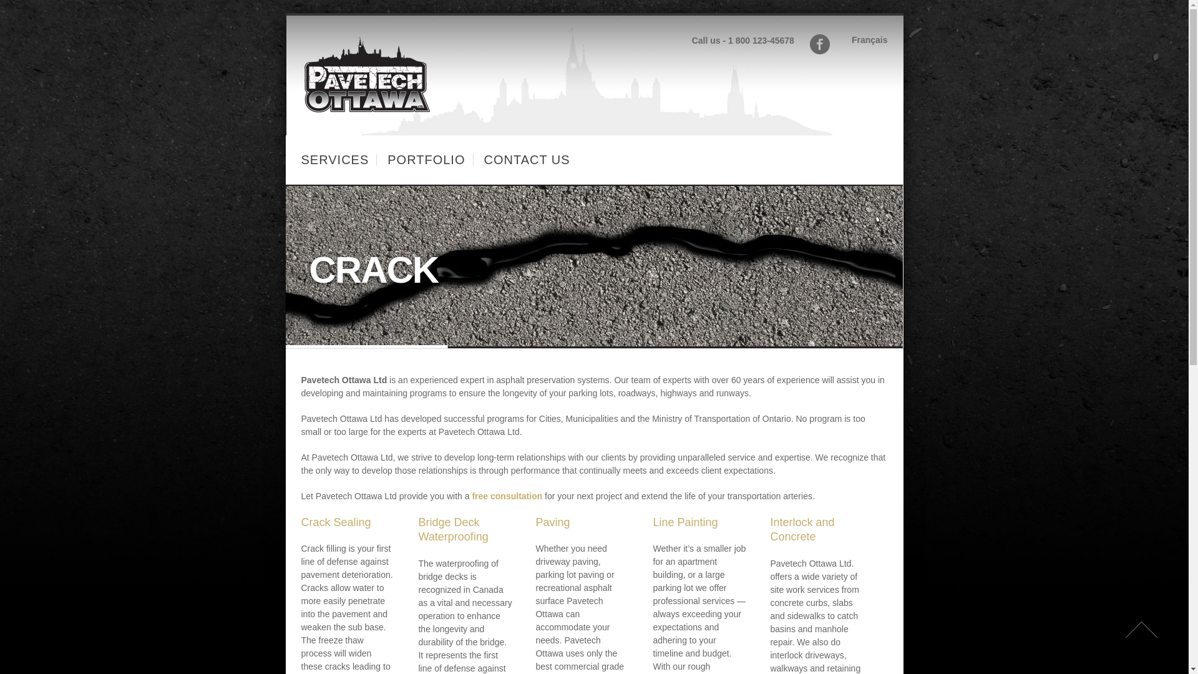 This screenshot has width=1198, height=674. Describe the element at coordinates (507, 496) in the screenshot. I see `free consultation` at that location.